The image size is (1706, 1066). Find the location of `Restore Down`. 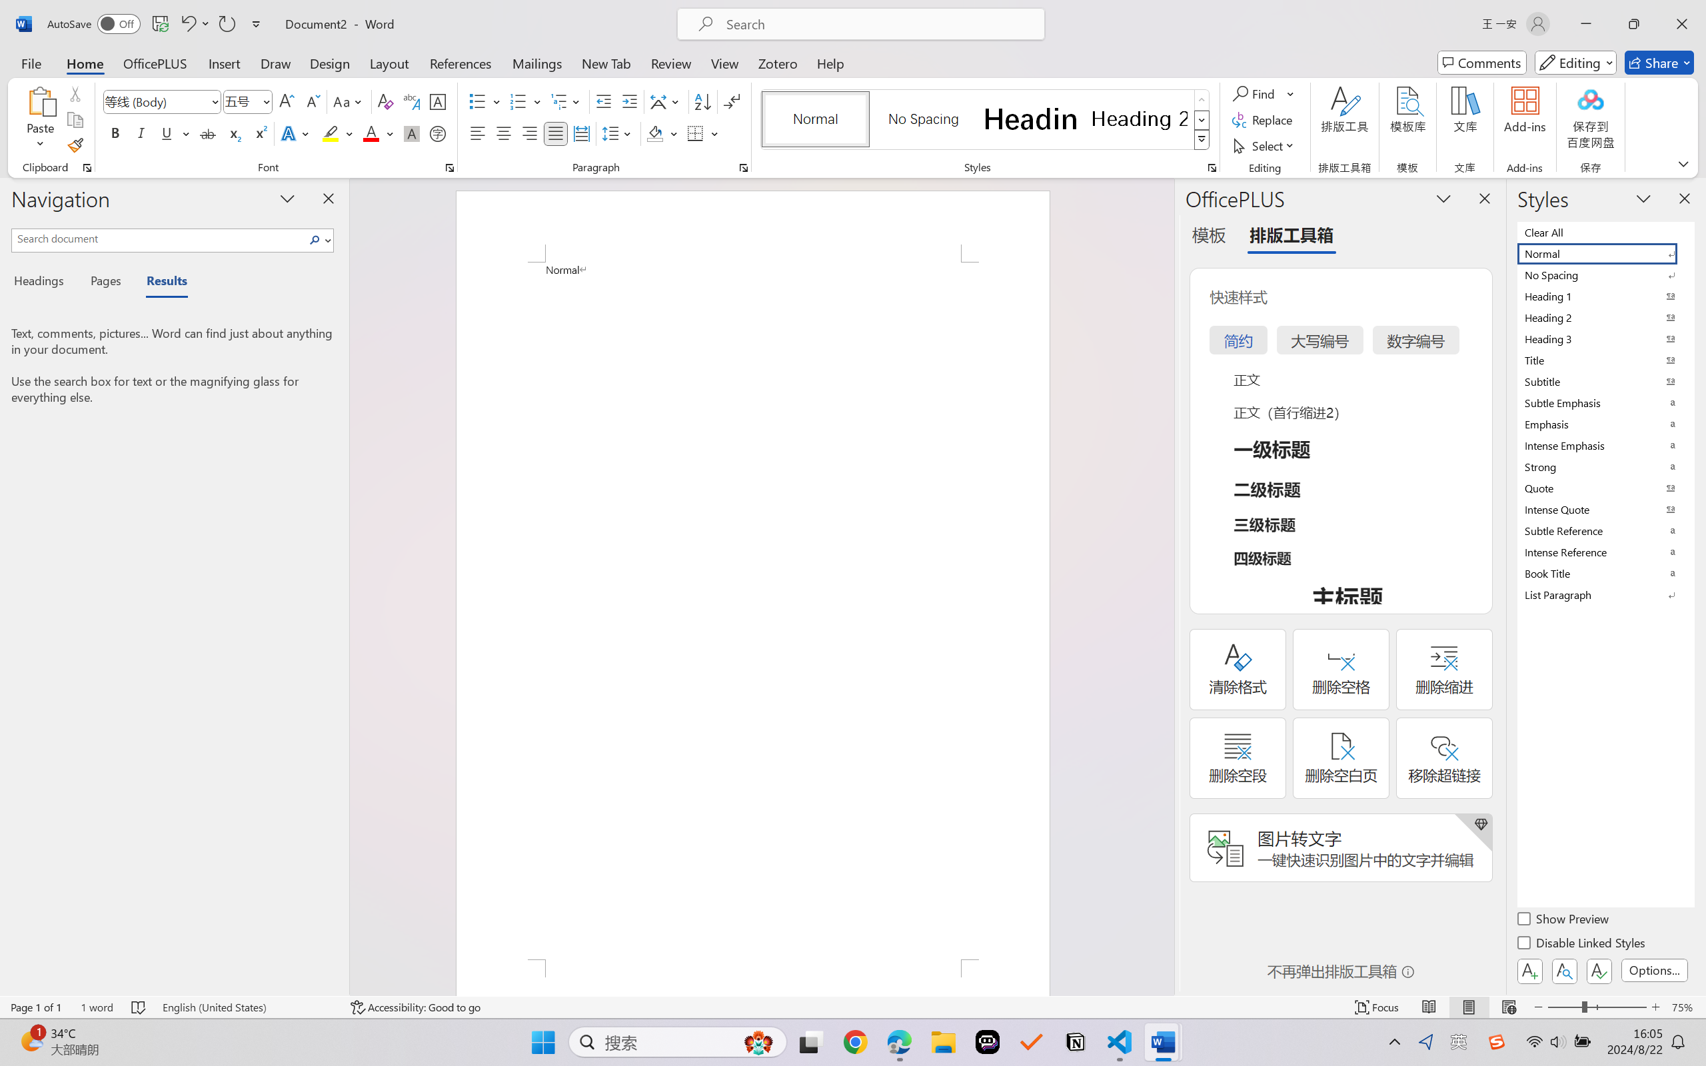

Restore Down is located at coordinates (1634, 24).